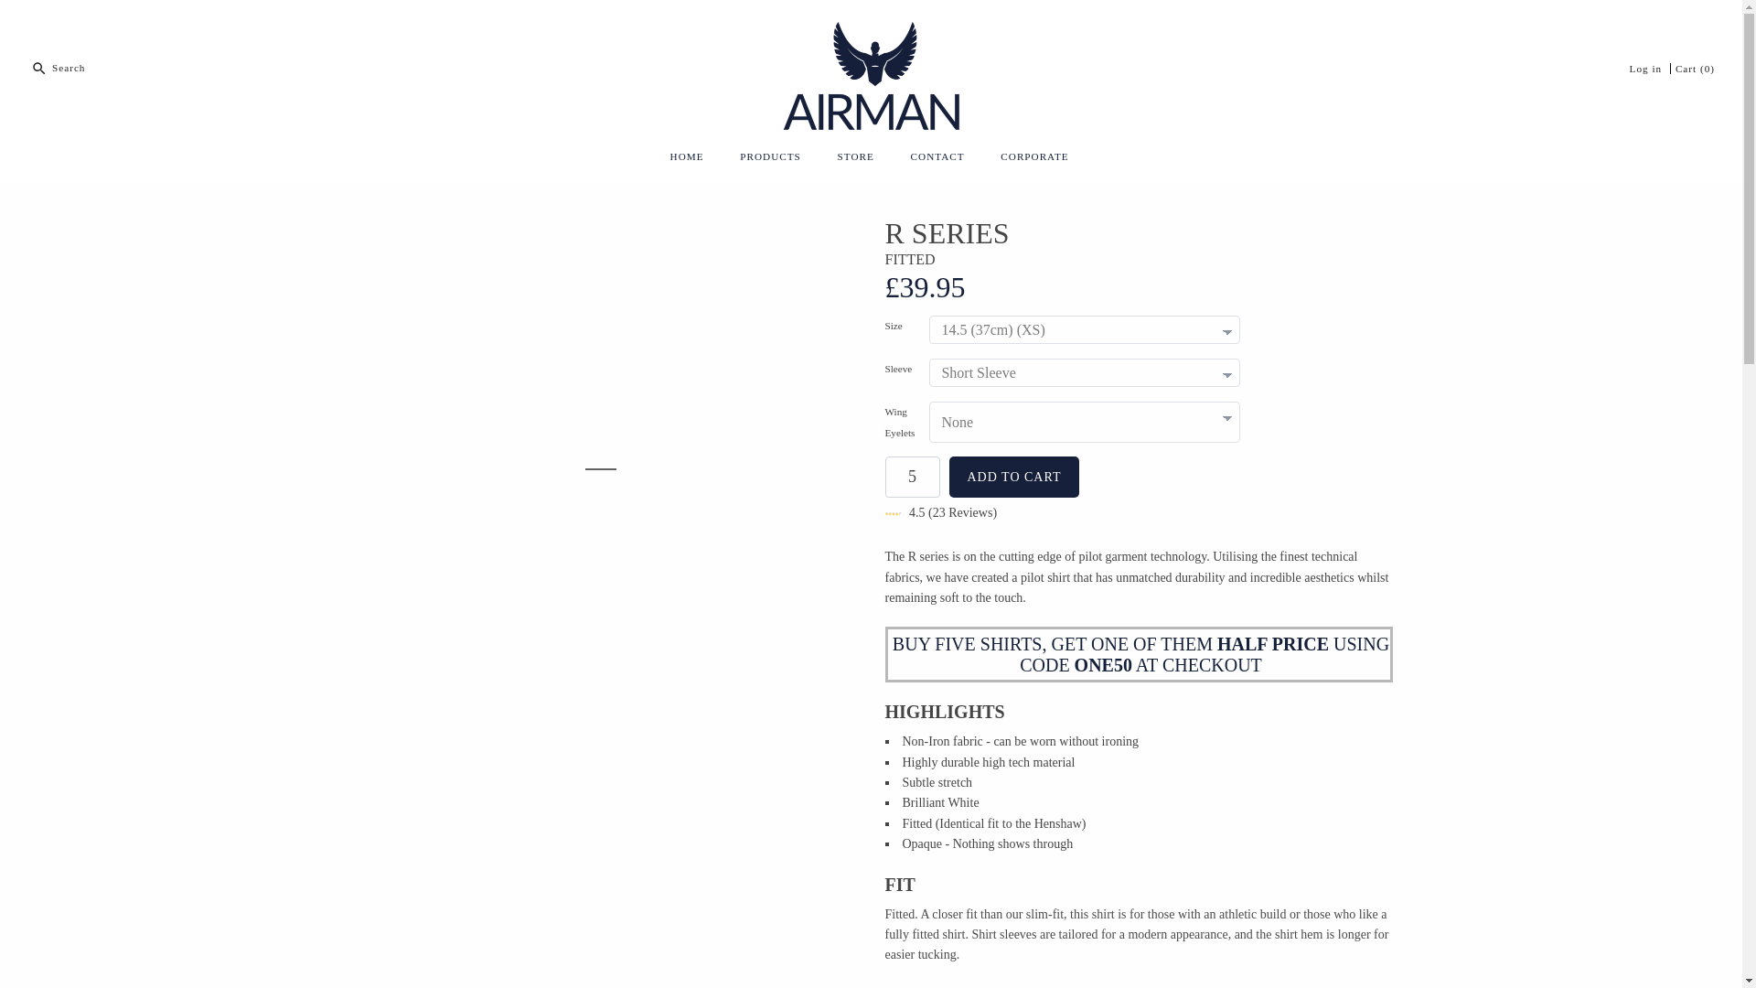 This screenshot has width=1756, height=988. Describe the element at coordinates (937, 159) in the screenshot. I see `CONTACT` at that location.